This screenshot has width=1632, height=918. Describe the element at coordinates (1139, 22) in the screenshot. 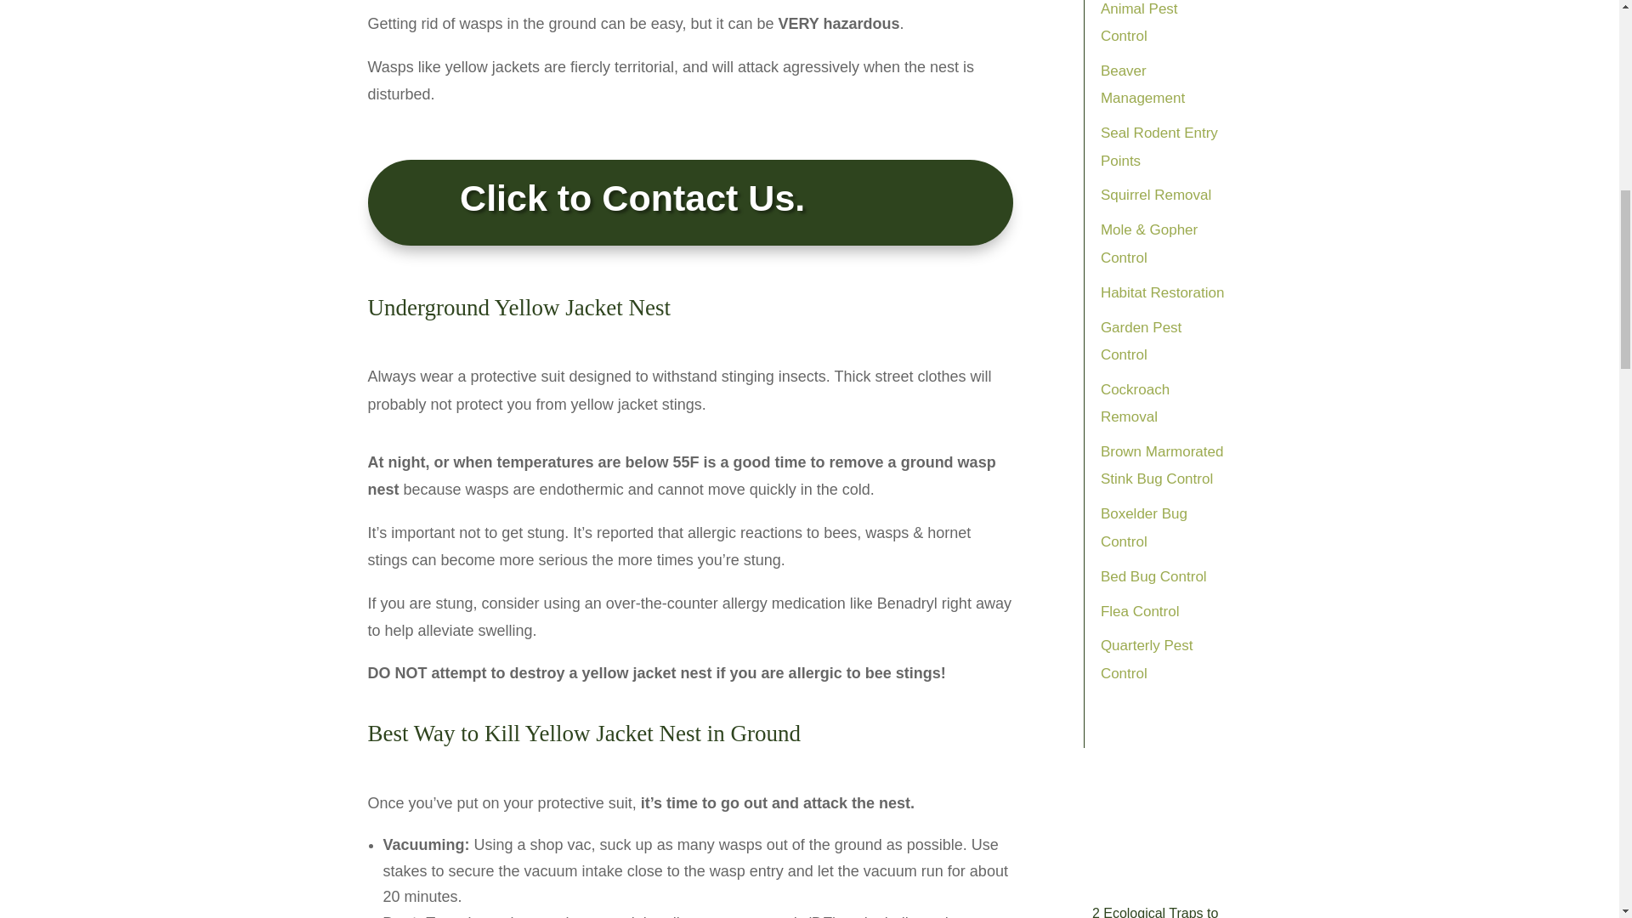

I see `Animal Pest Control` at that location.